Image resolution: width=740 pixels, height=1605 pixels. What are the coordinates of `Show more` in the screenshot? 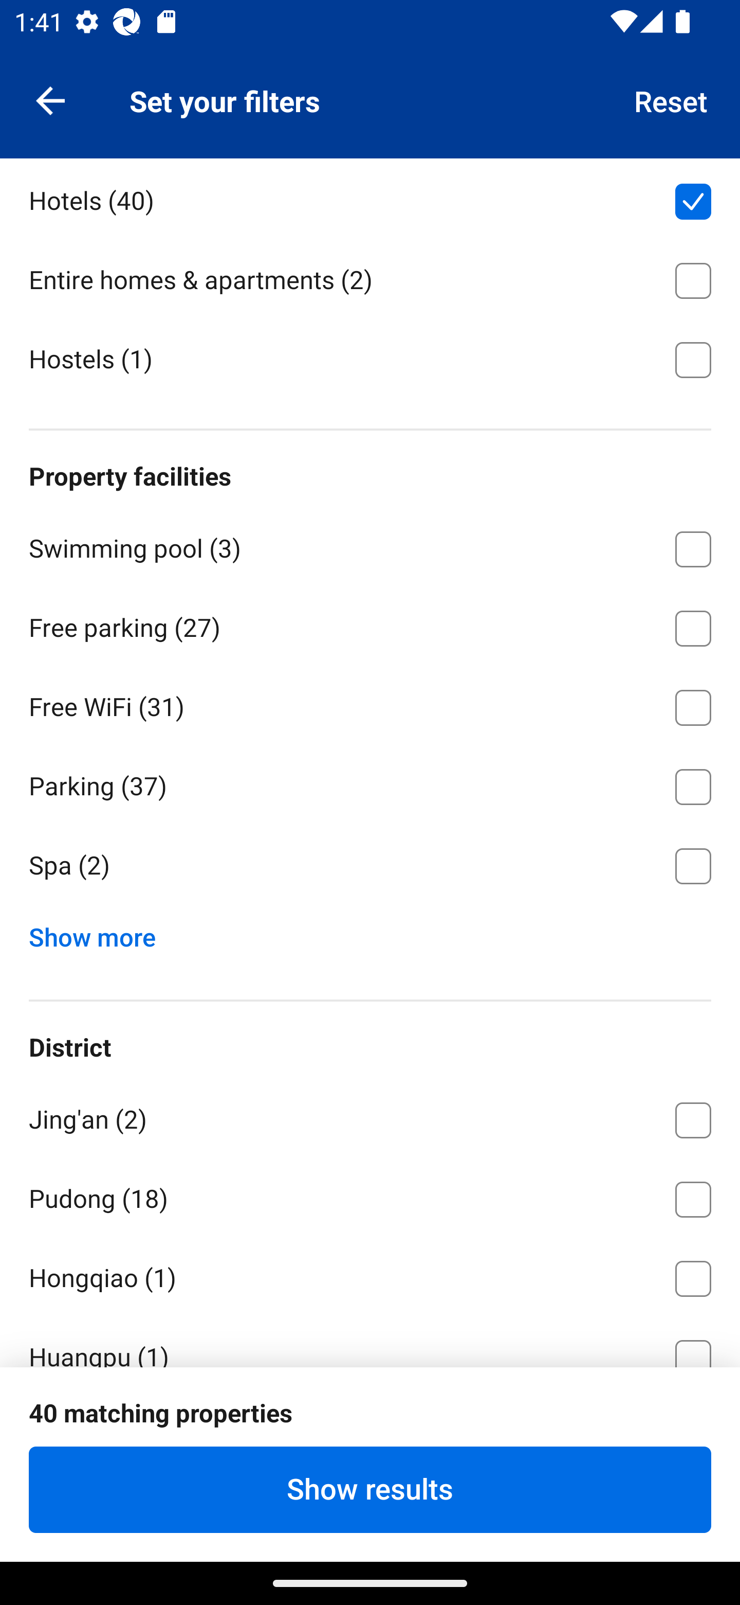 It's located at (100, 933).